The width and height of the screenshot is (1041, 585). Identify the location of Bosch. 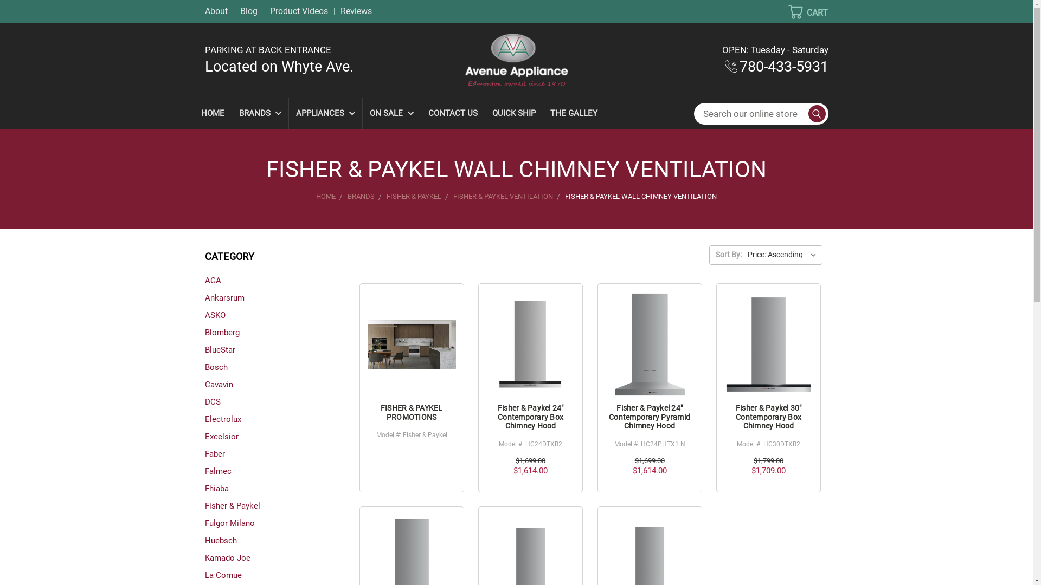
(271, 367).